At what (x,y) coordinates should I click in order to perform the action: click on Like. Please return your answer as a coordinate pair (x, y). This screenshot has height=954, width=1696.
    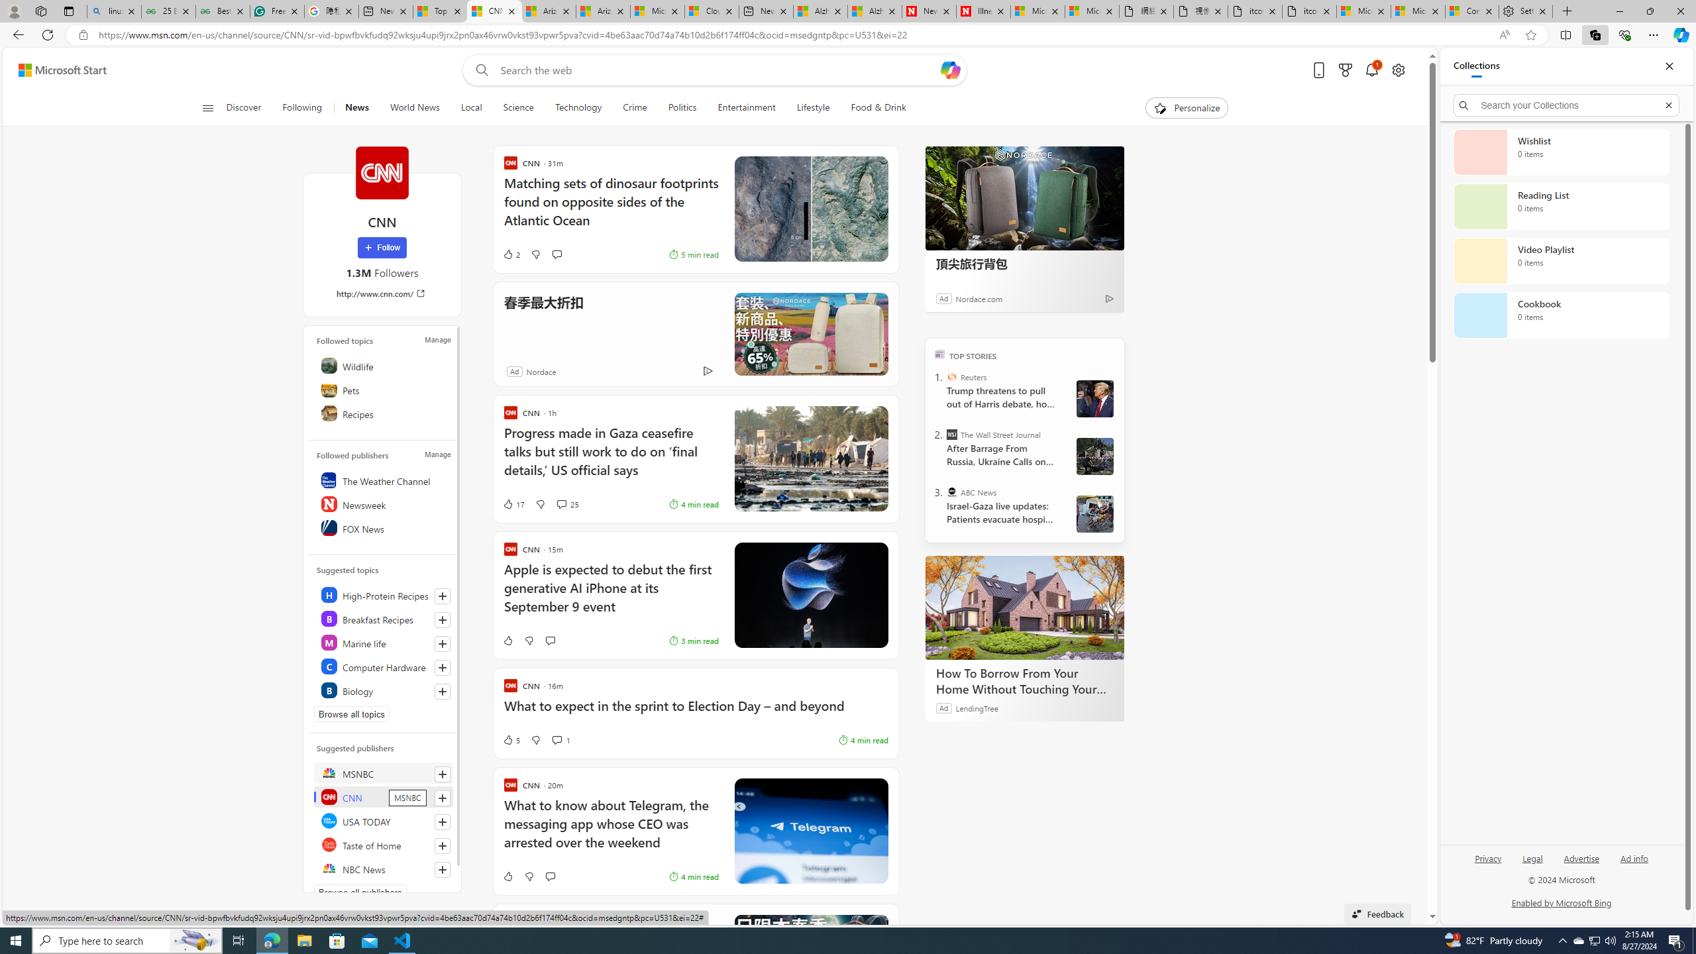
    Looking at the image, I should click on (507, 876).